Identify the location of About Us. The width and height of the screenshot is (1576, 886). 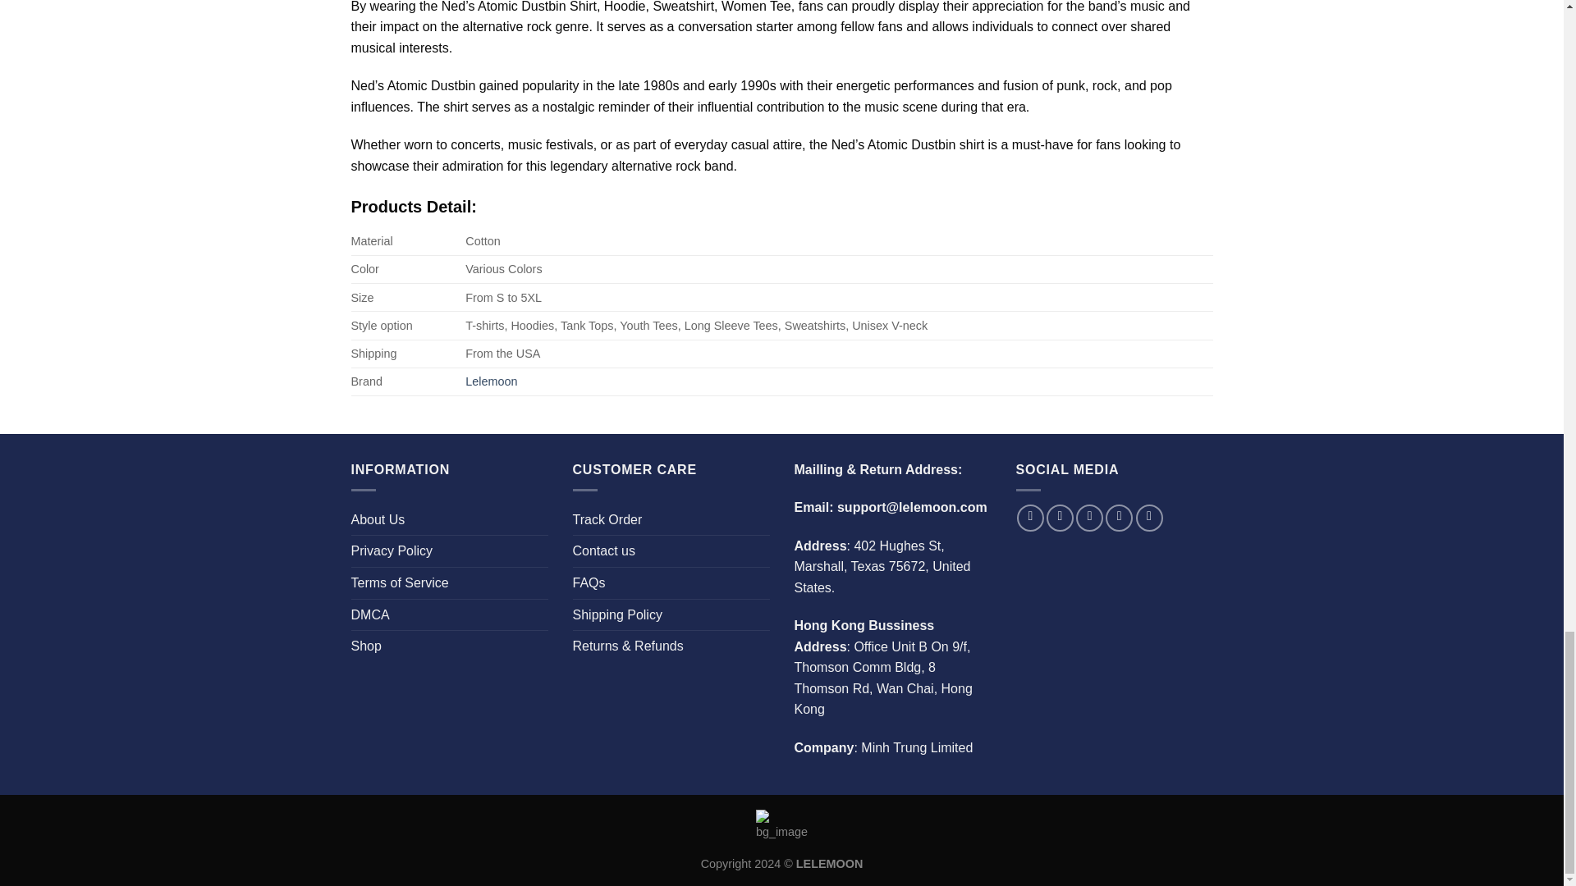
(378, 520).